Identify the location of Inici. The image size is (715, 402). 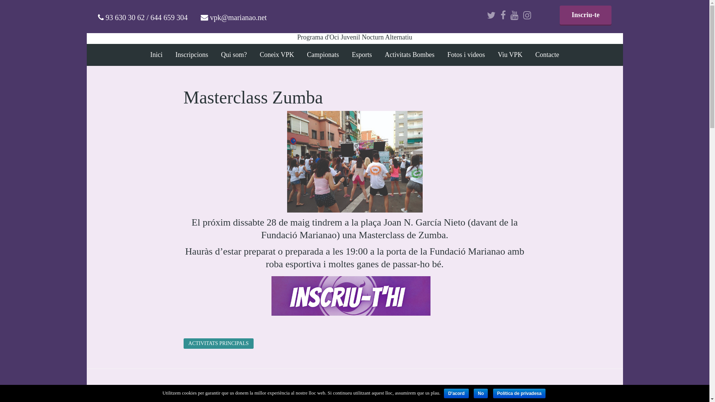
(156, 55).